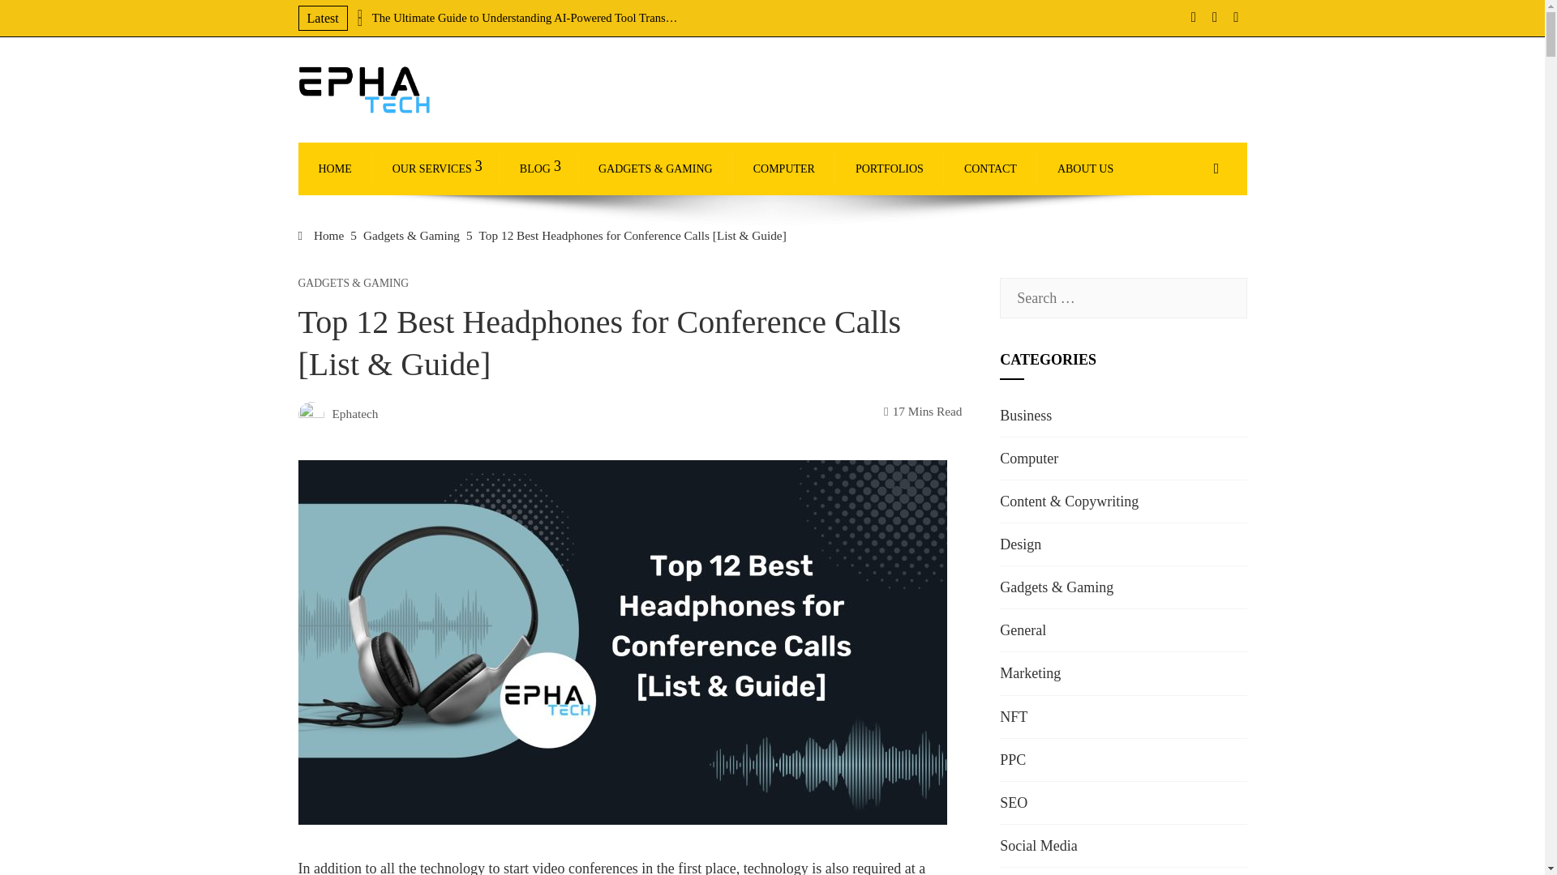  What do you see at coordinates (336, 169) in the screenshot?
I see `HOME` at bounding box center [336, 169].